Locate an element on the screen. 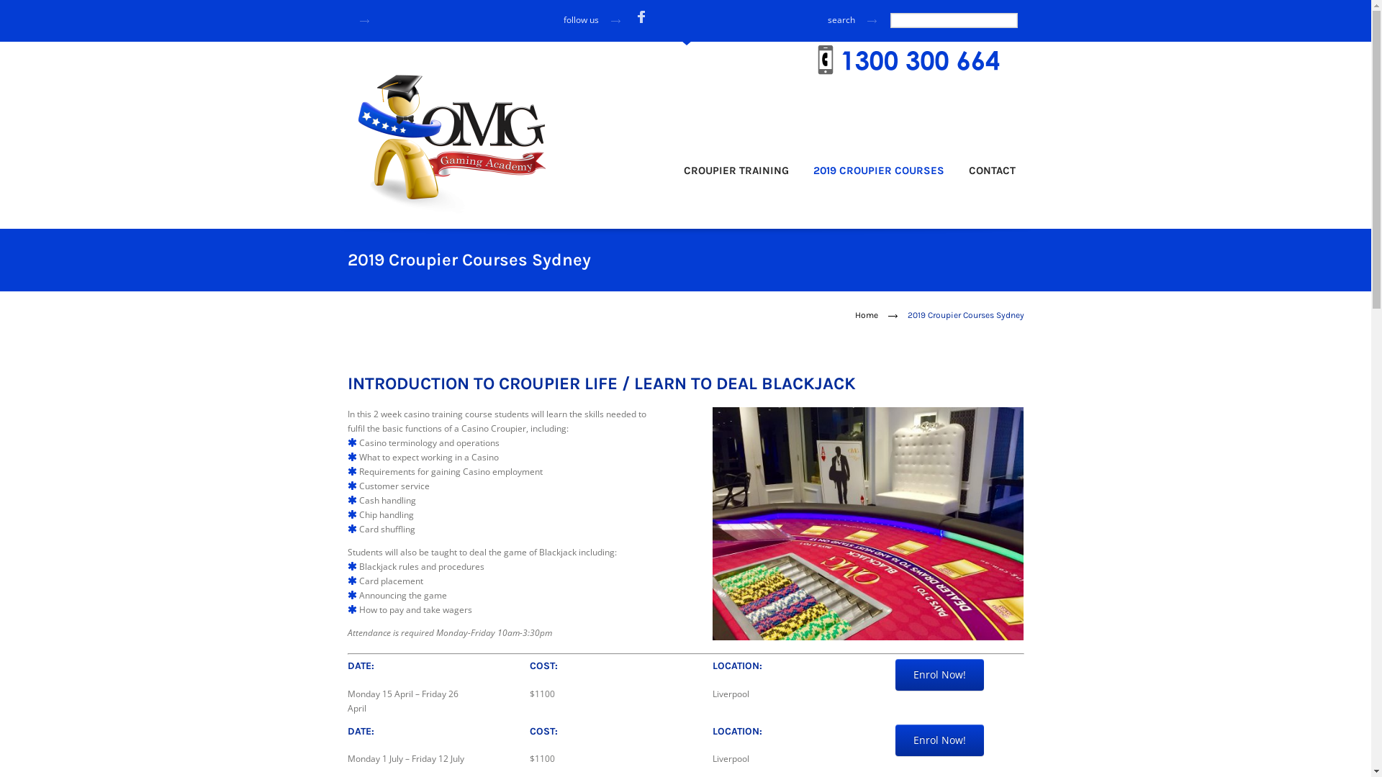 This screenshot has width=1382, height=777. 2019 CROUPIER COURSES is located at coordinates (879, 178).